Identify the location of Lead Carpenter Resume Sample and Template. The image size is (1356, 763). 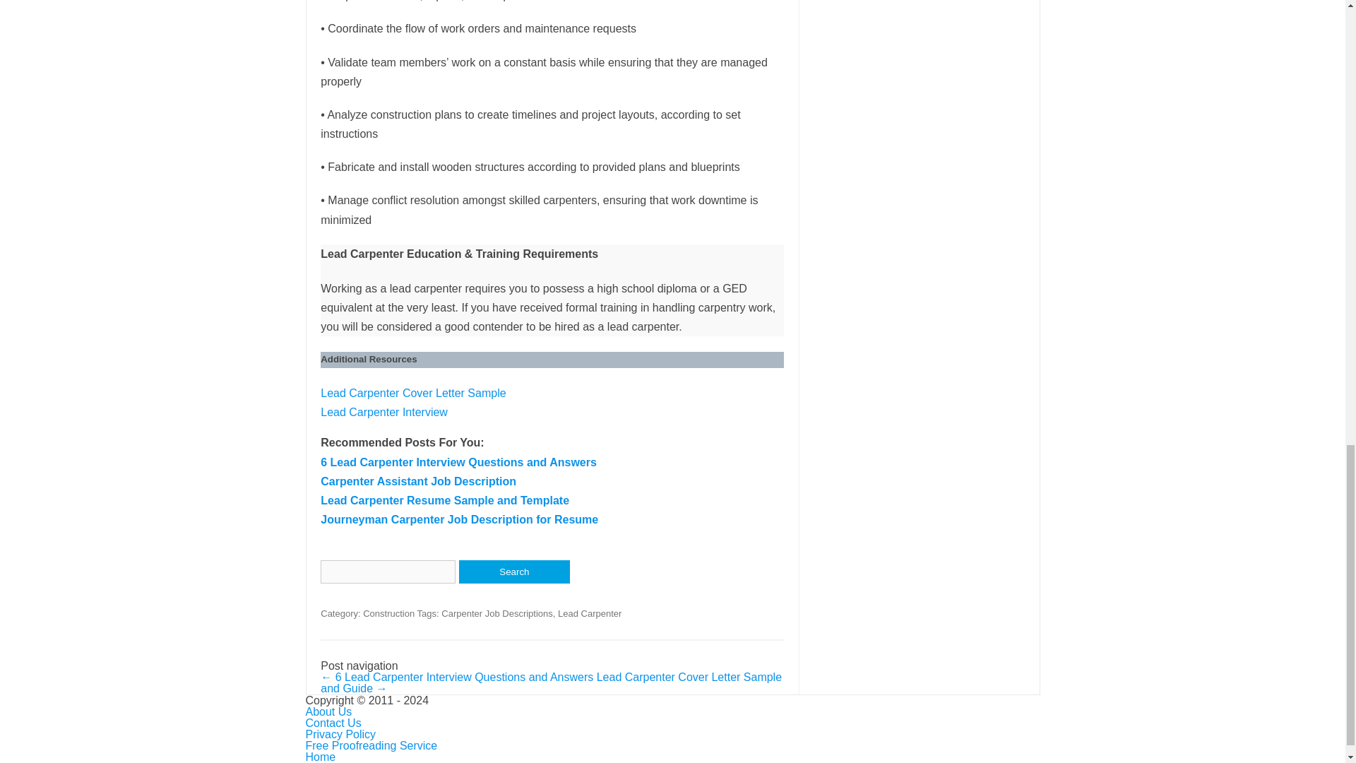
(445, 500).